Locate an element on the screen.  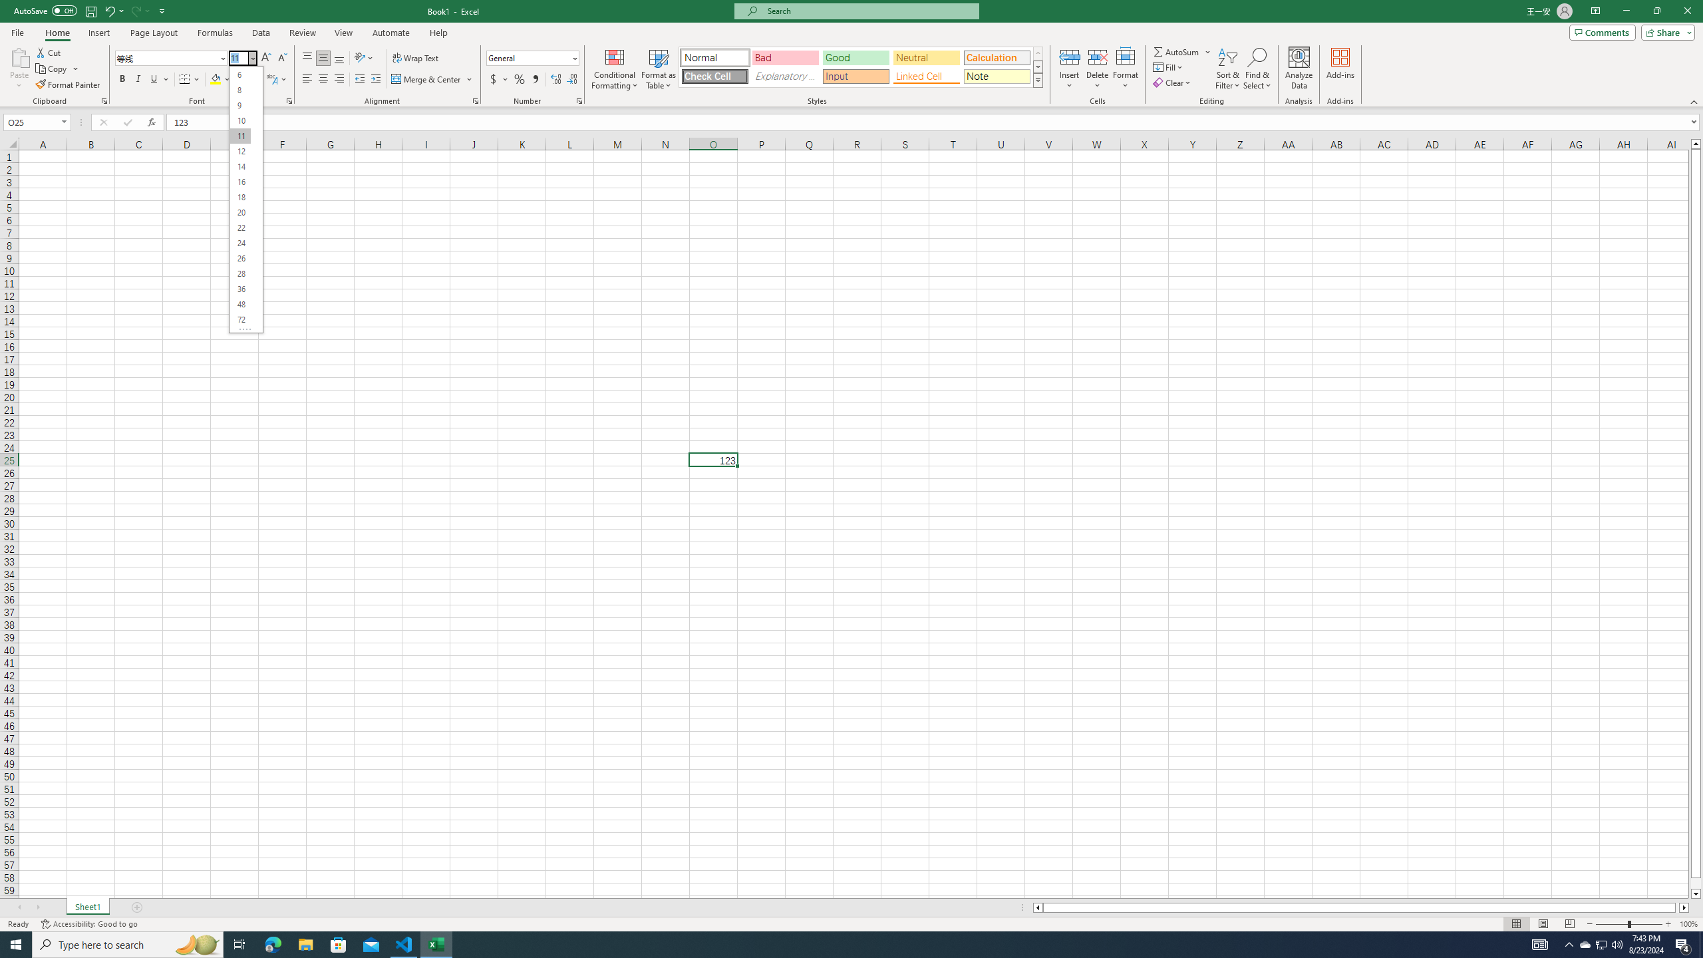
AutoSum is located at coordinates (1183, 52).